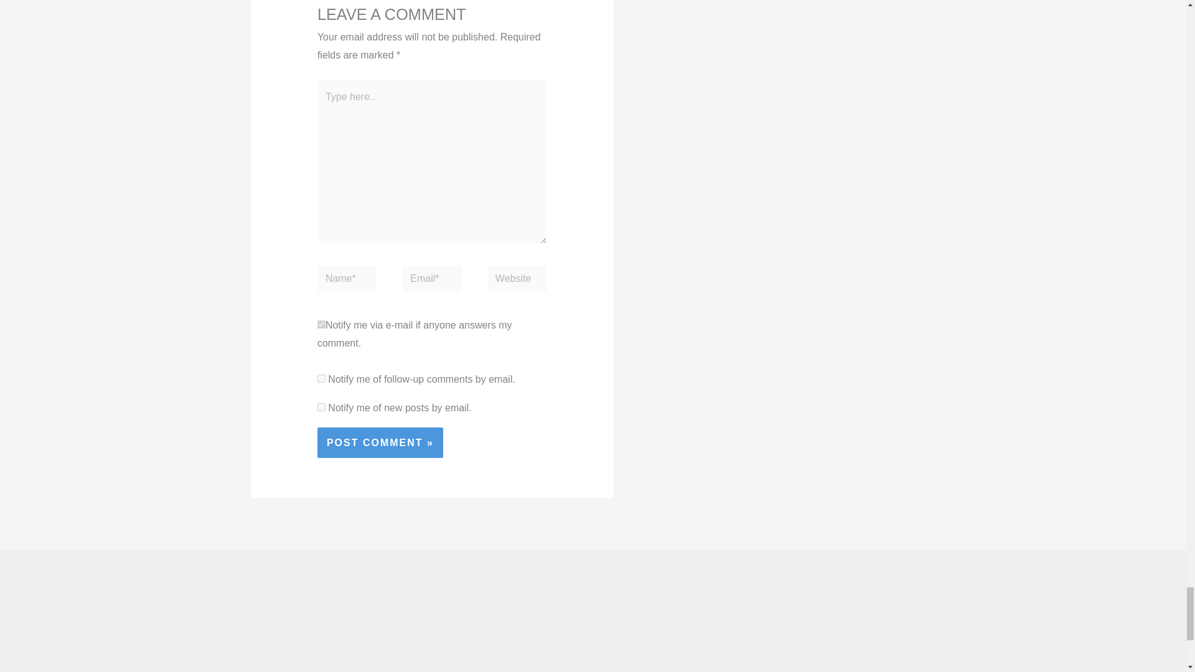 The width and height of the screenshot is (1195, 672). What do you see at coordinates (321, 407) in the screenshot?
I see `subscribe` at bounding box center [321, 407].